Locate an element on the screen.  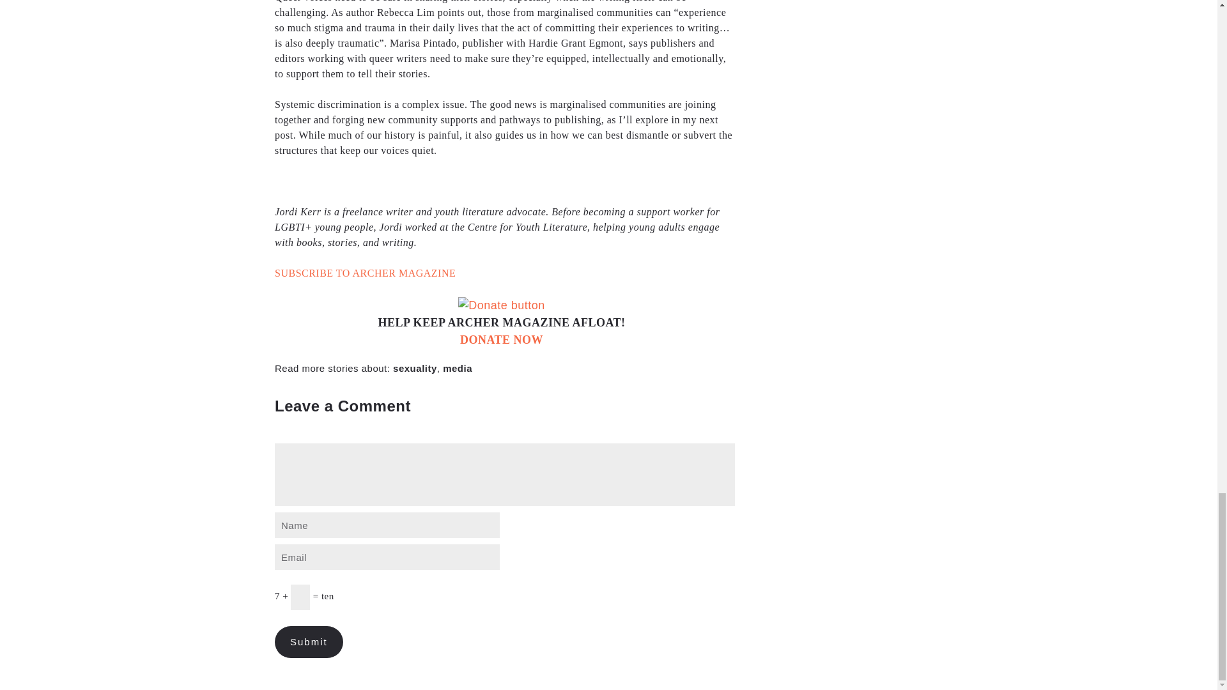
SUBSCRIBE TO ARCHER MAGAZINE is located at coordinates (365, 273).